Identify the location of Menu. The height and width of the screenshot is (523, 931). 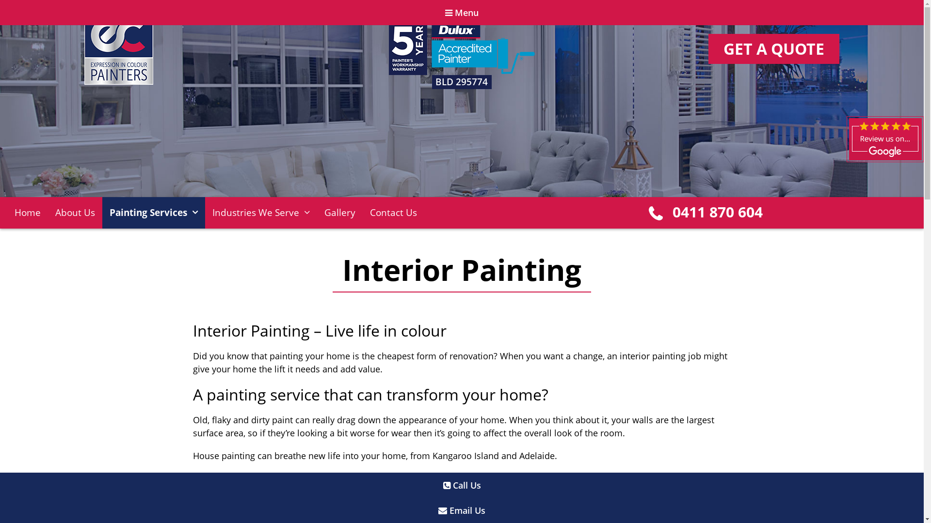
(462, 13).